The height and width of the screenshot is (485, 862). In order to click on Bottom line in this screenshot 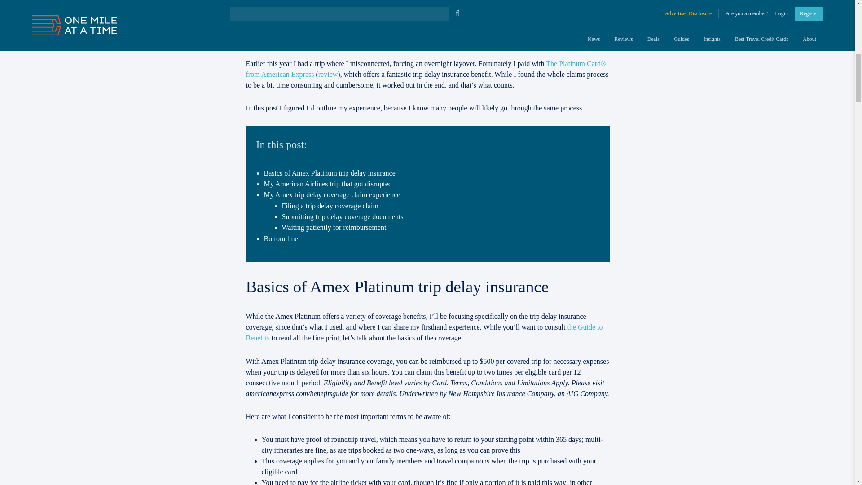, I will do `click(281, 238)`.